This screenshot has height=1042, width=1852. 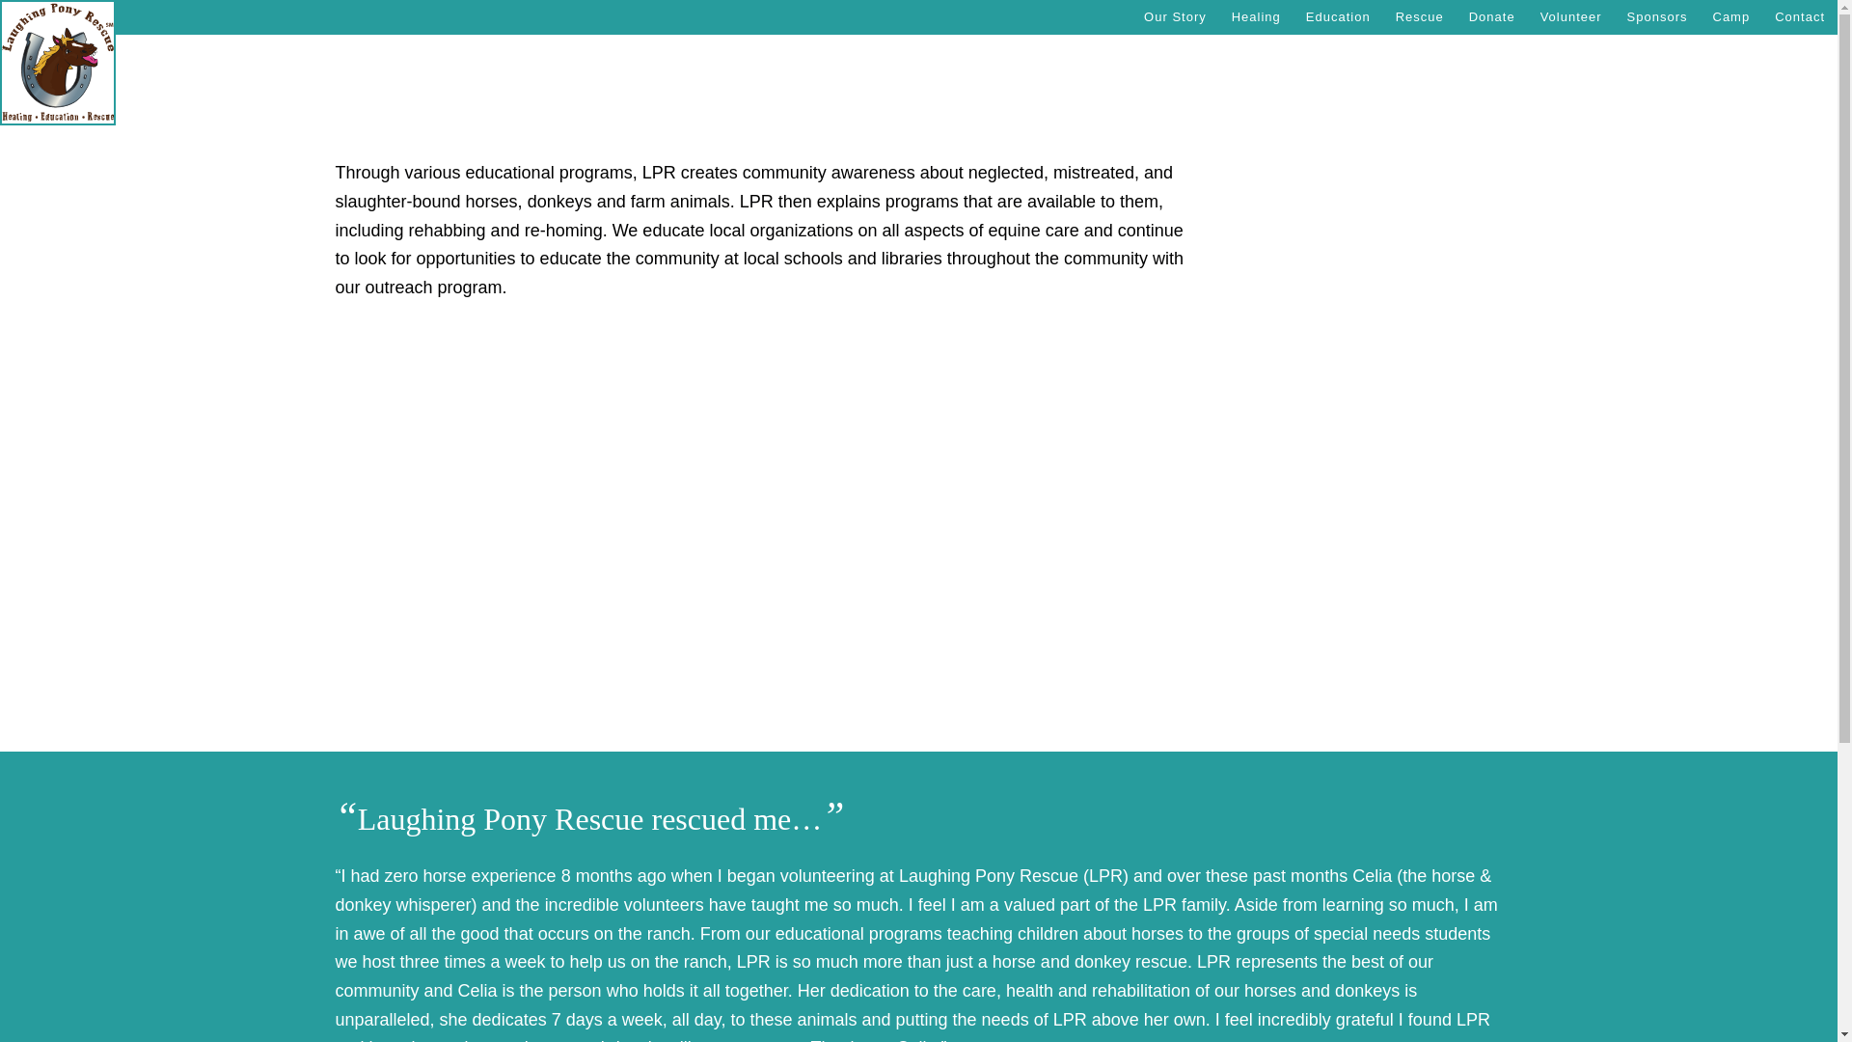 I want to click on logo-laughing-pony-rescue-text, so click(x=57, y=62).